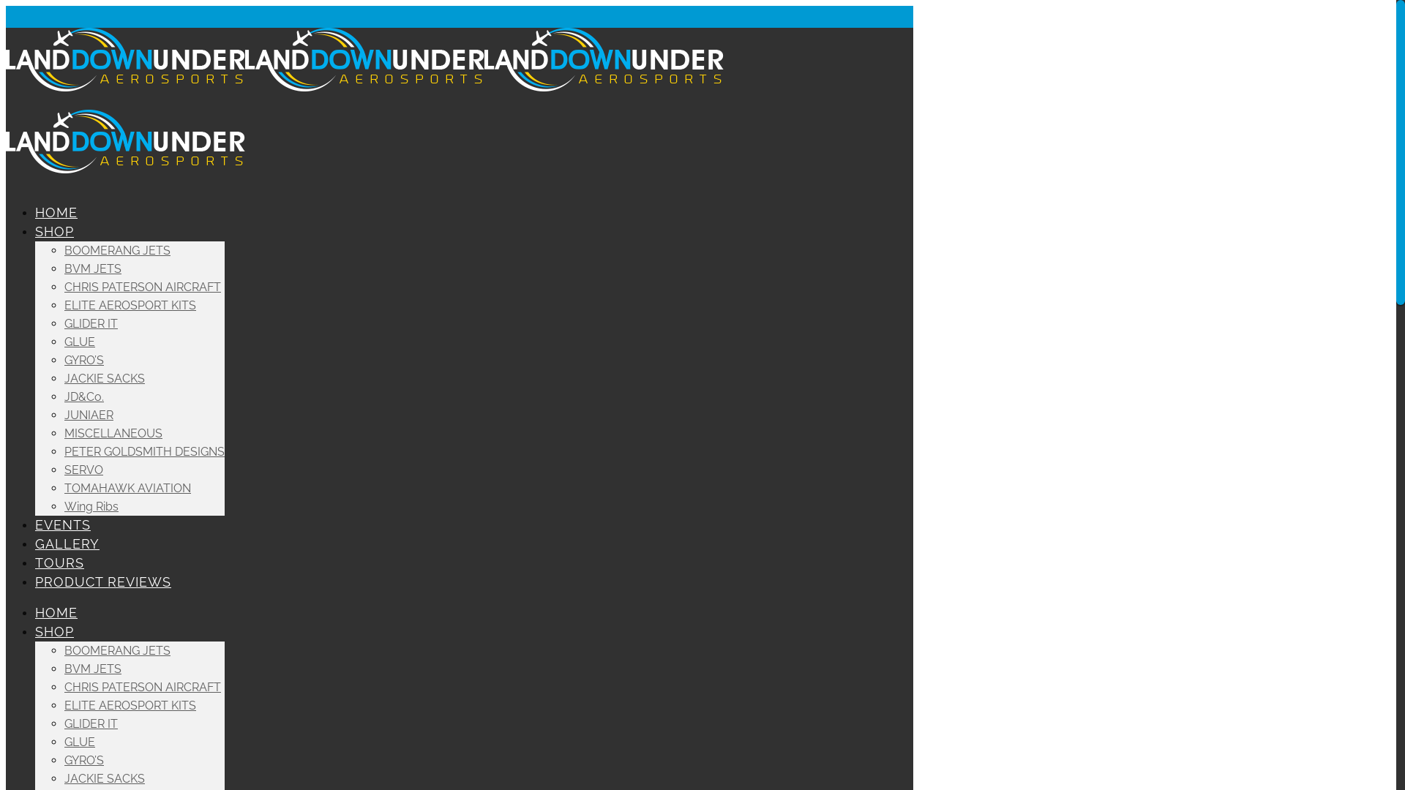  I want to click on HOME, so click(56, 613).